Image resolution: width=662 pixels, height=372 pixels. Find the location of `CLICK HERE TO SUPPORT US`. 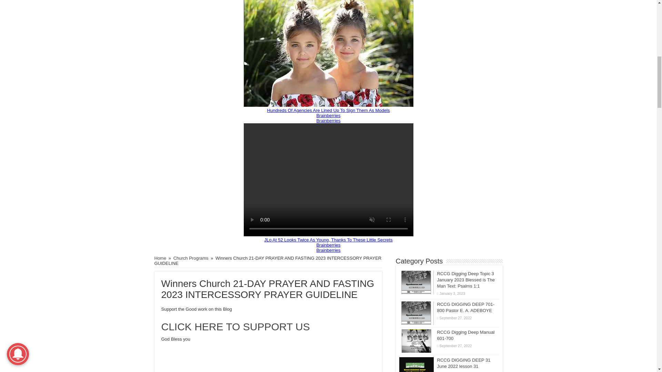

CLICK HERE TO SUPPORT US is located at coordinates (235, 327).